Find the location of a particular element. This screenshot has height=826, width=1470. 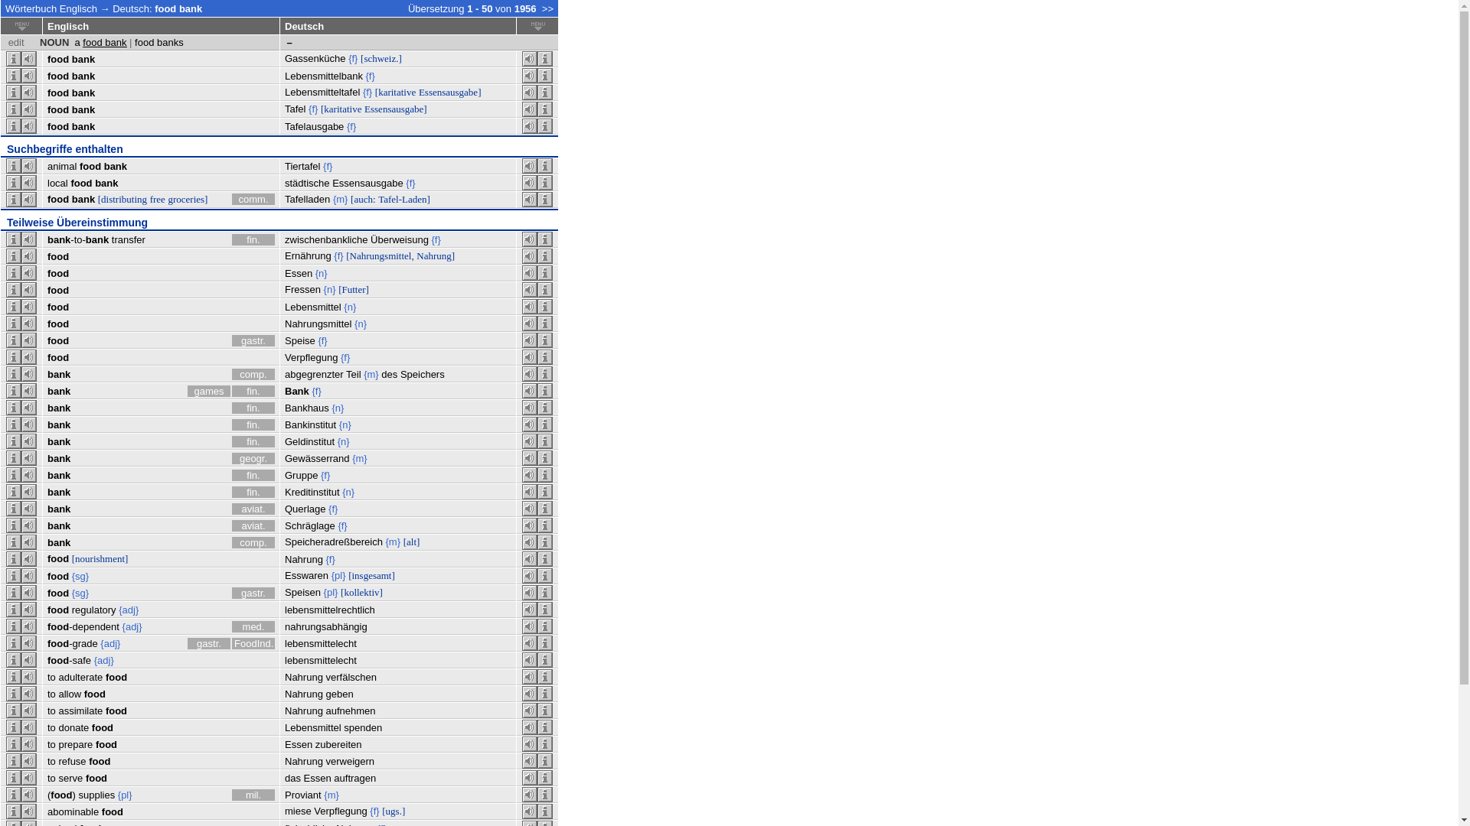

[kollektiv] is located at coordinates (361, 592).